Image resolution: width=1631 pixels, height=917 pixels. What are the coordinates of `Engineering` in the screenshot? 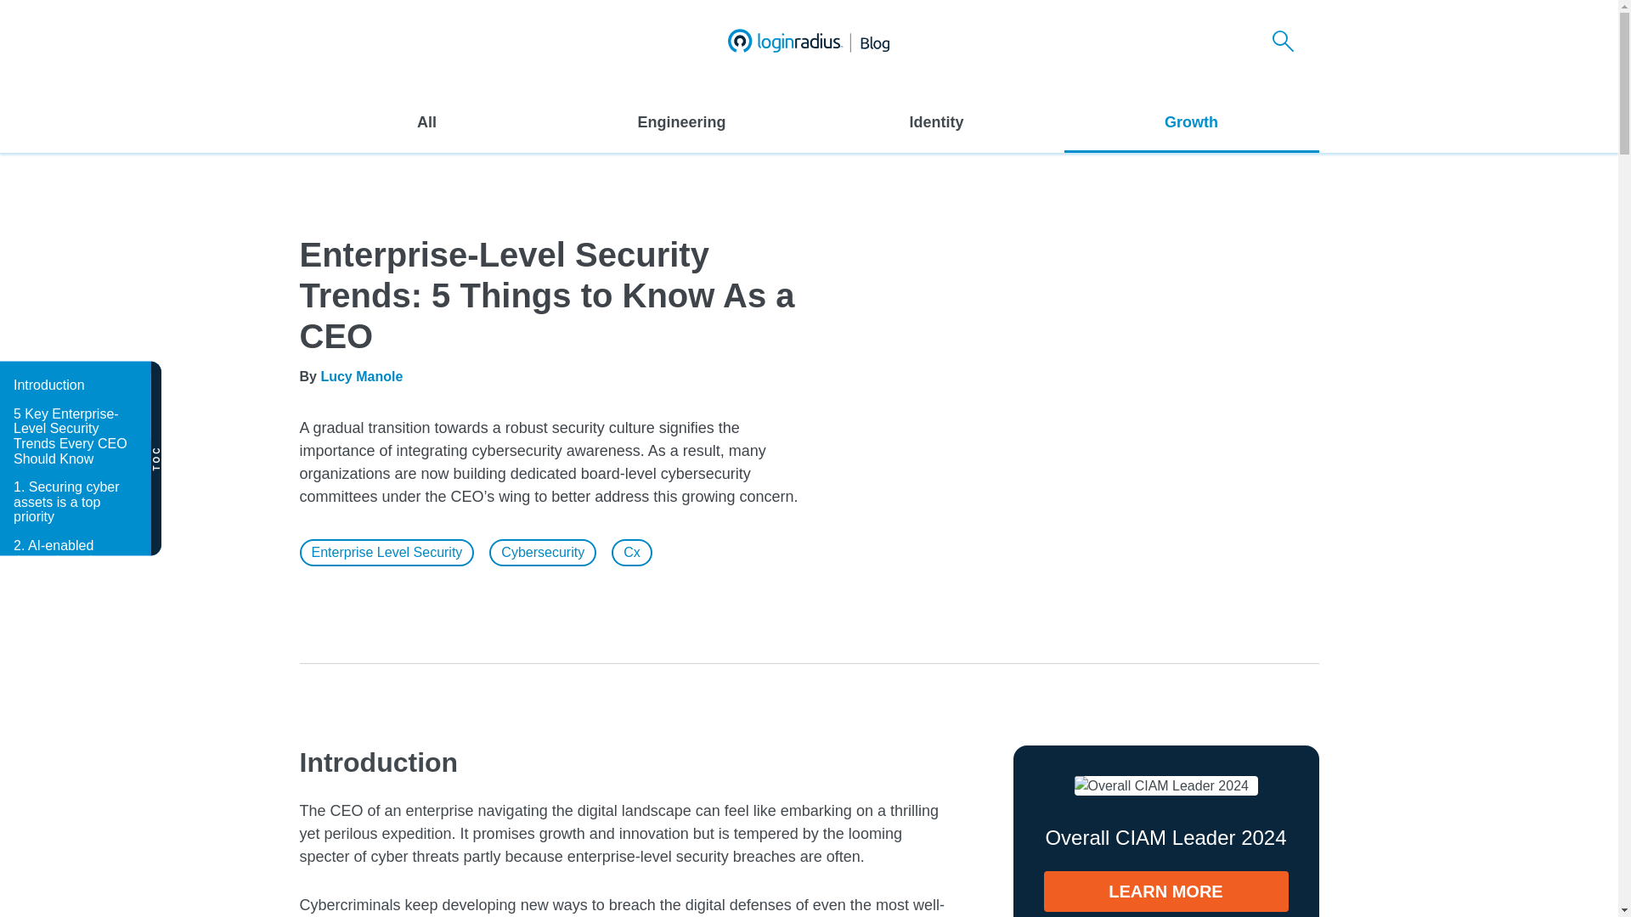 It's located at (681, 122).